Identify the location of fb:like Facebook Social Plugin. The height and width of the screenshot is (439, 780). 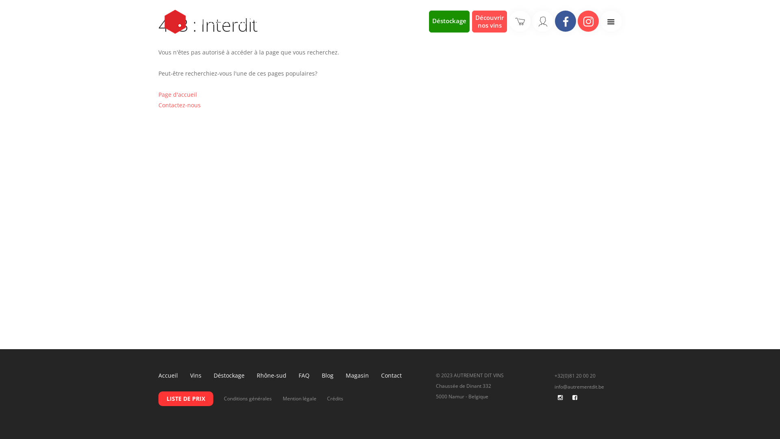
(586, 409).